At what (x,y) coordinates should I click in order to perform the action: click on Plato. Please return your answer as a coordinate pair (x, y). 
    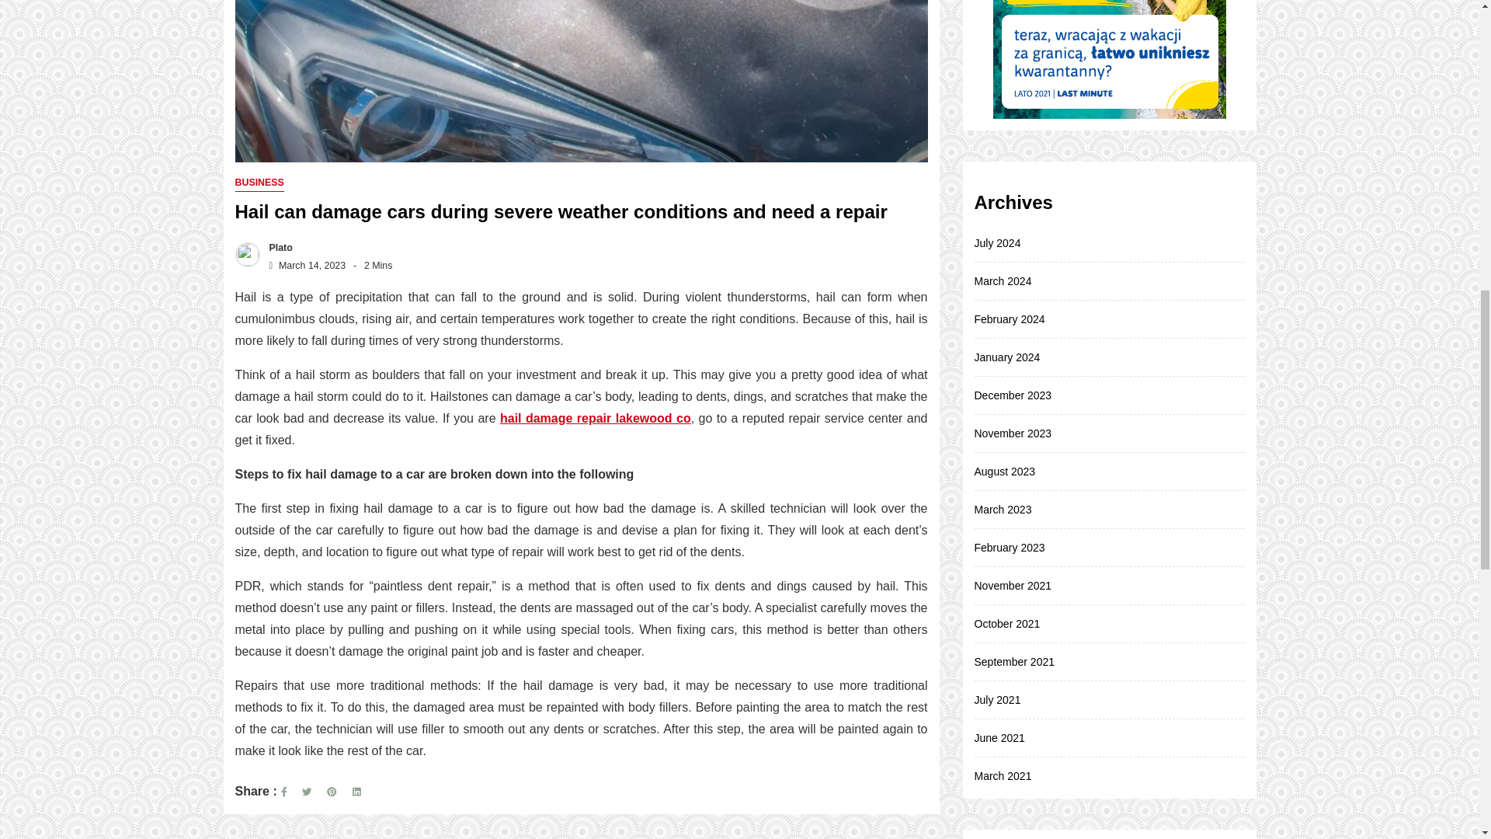
    Looking at the image, I should click on (276, 248).